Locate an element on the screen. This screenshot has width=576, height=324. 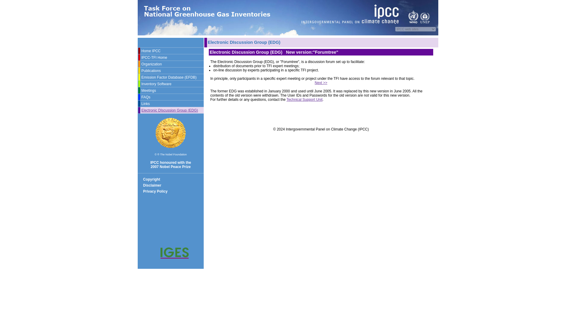
Technical Support Unit is located at coordinates (304, 100).